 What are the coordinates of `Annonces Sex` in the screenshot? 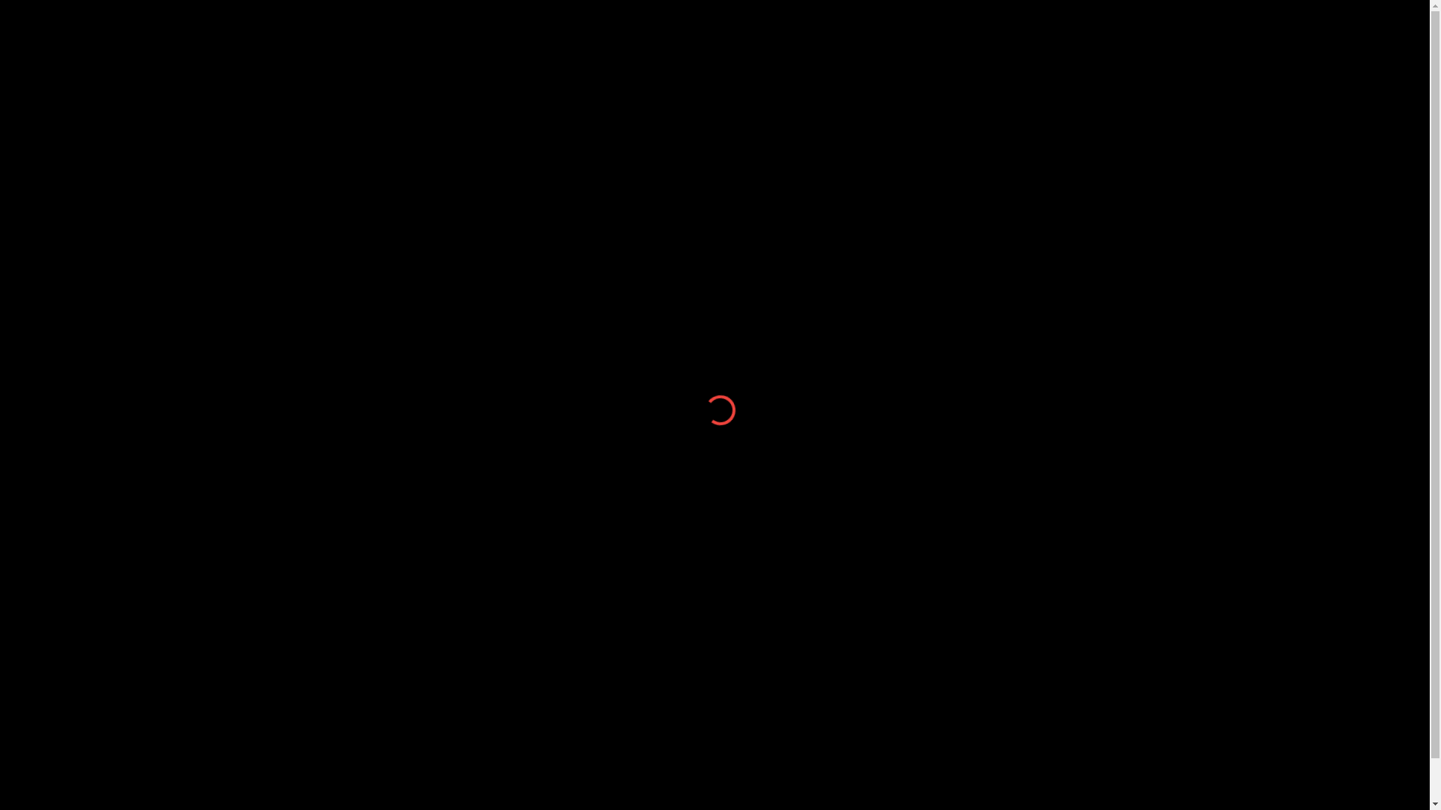 It's located at (949, 498).